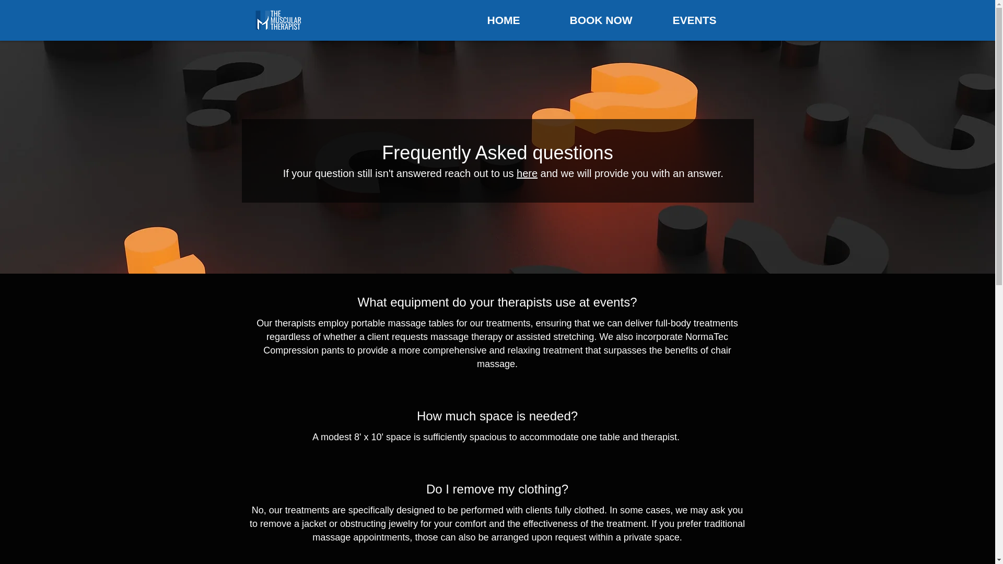  Describe the element at coordinates (527, 173) in the screenshot. I see `here` at that location.